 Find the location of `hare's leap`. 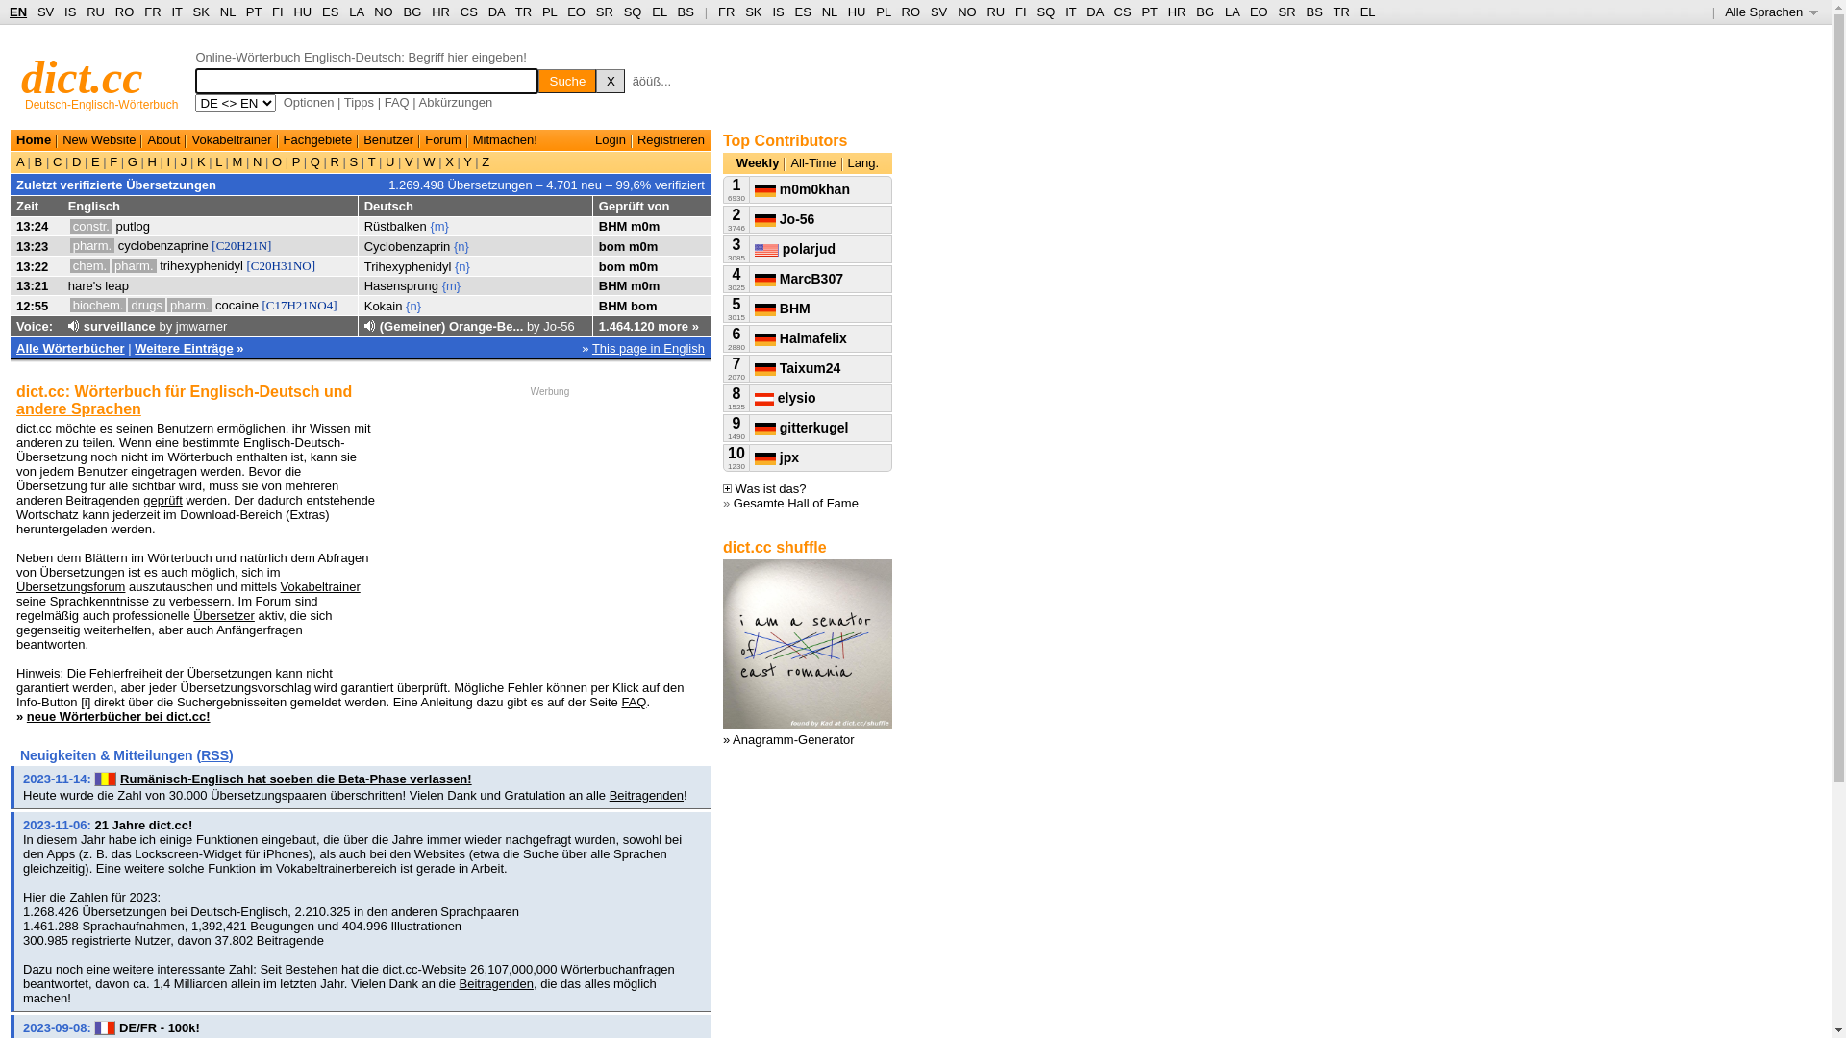

hare's leap is located at coordinates (98, 286).